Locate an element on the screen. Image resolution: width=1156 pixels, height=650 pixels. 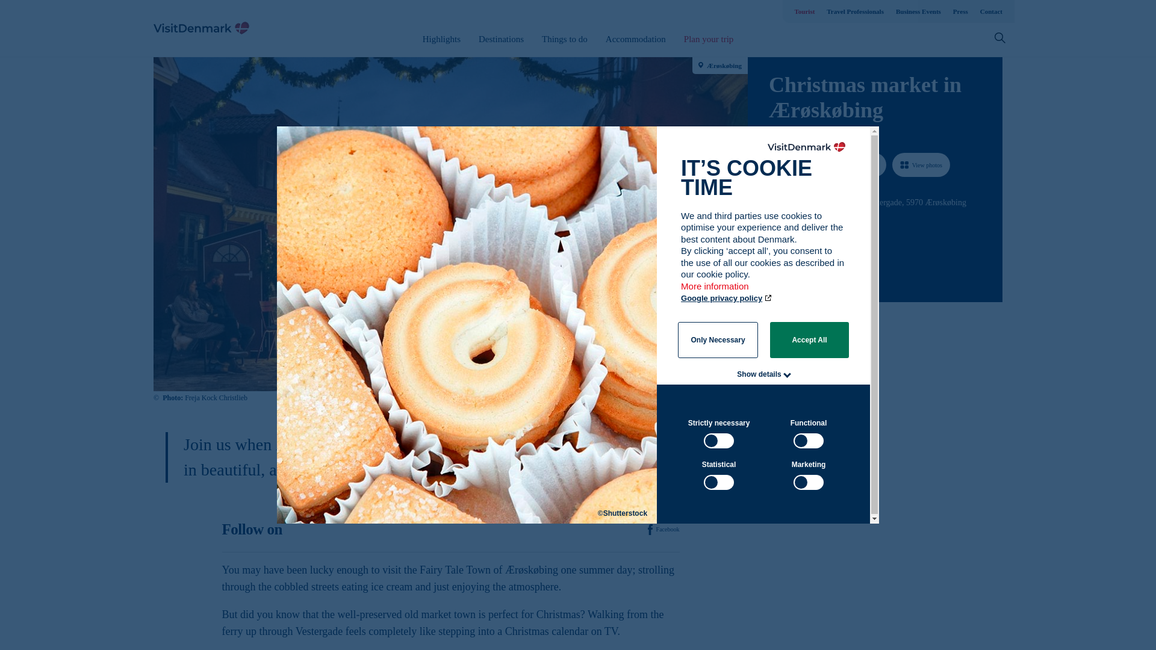
Google privacy policy is located at coordinates (727, 299).